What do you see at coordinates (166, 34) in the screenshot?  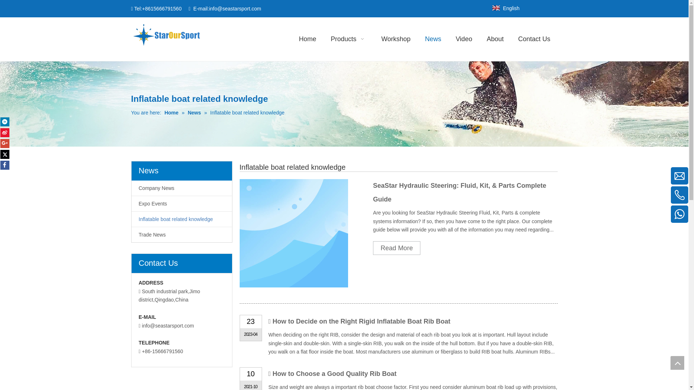 I see `logo` at bounding box center [166, 34].